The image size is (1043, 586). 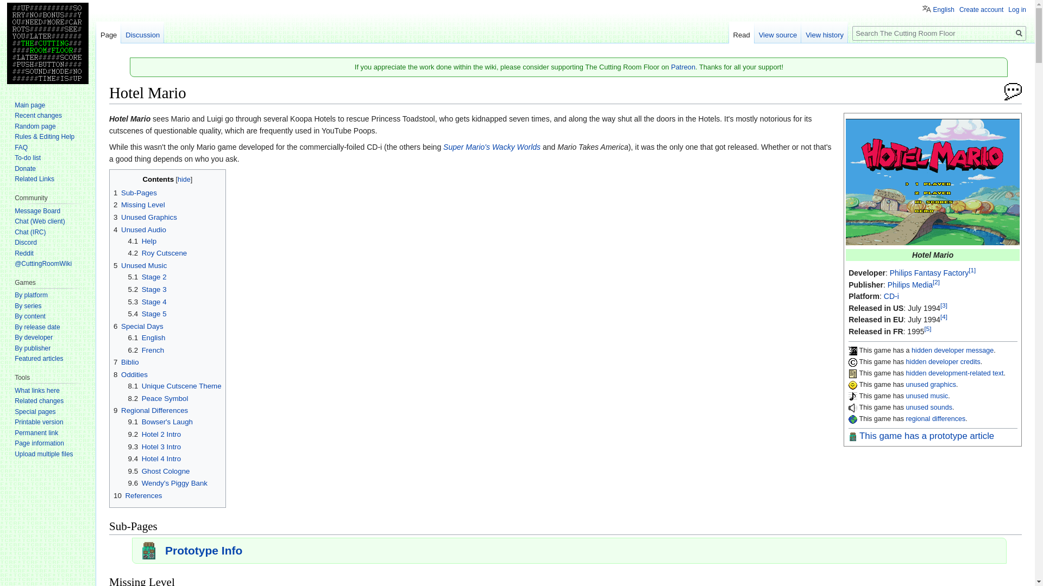 I want to click on This game has a prototype article, so click(x=927, y=436).